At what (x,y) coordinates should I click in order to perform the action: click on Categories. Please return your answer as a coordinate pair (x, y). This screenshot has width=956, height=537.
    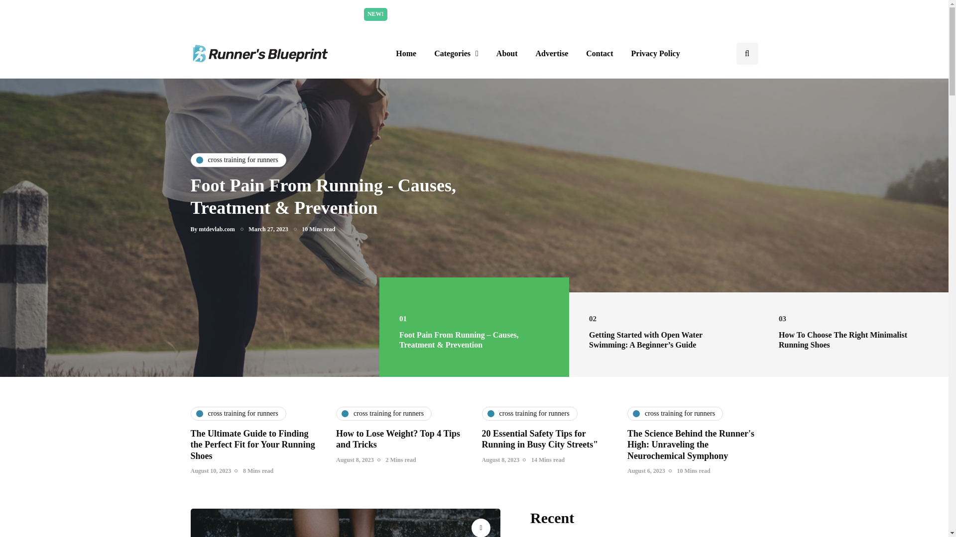
    Looking at the image, I should click on (456, 54).